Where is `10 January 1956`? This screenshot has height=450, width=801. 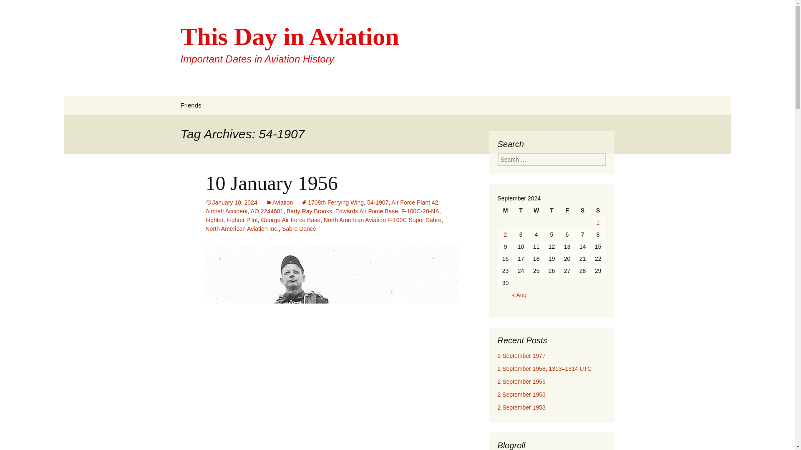
10 January 1956 is located at coordinates (271, 182).